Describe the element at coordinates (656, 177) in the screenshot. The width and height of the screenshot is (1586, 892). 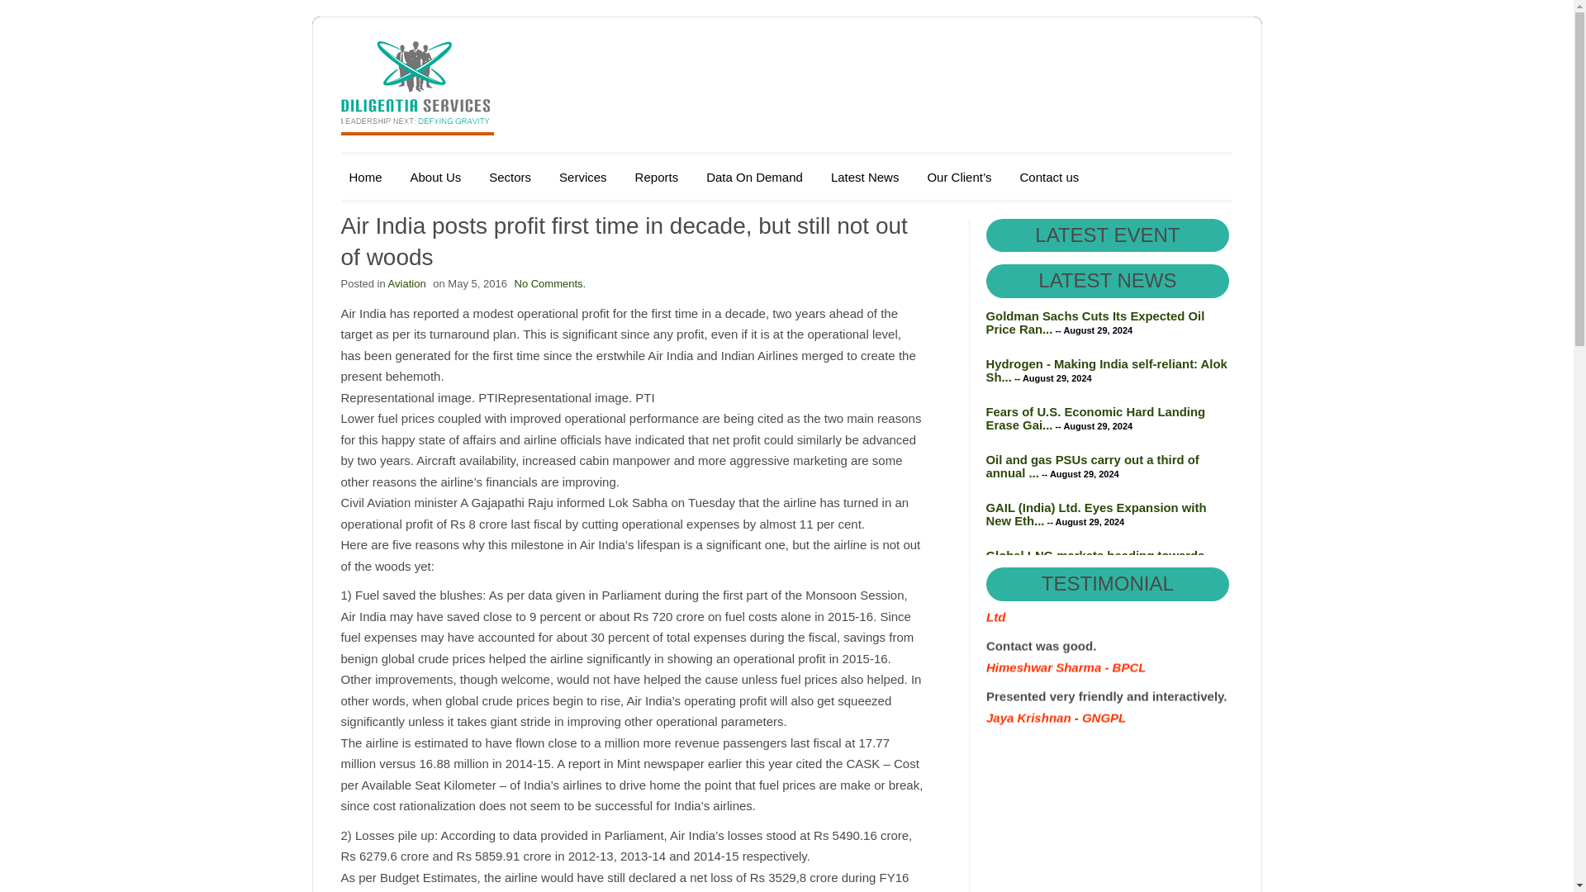
I see `Reports` at that location.